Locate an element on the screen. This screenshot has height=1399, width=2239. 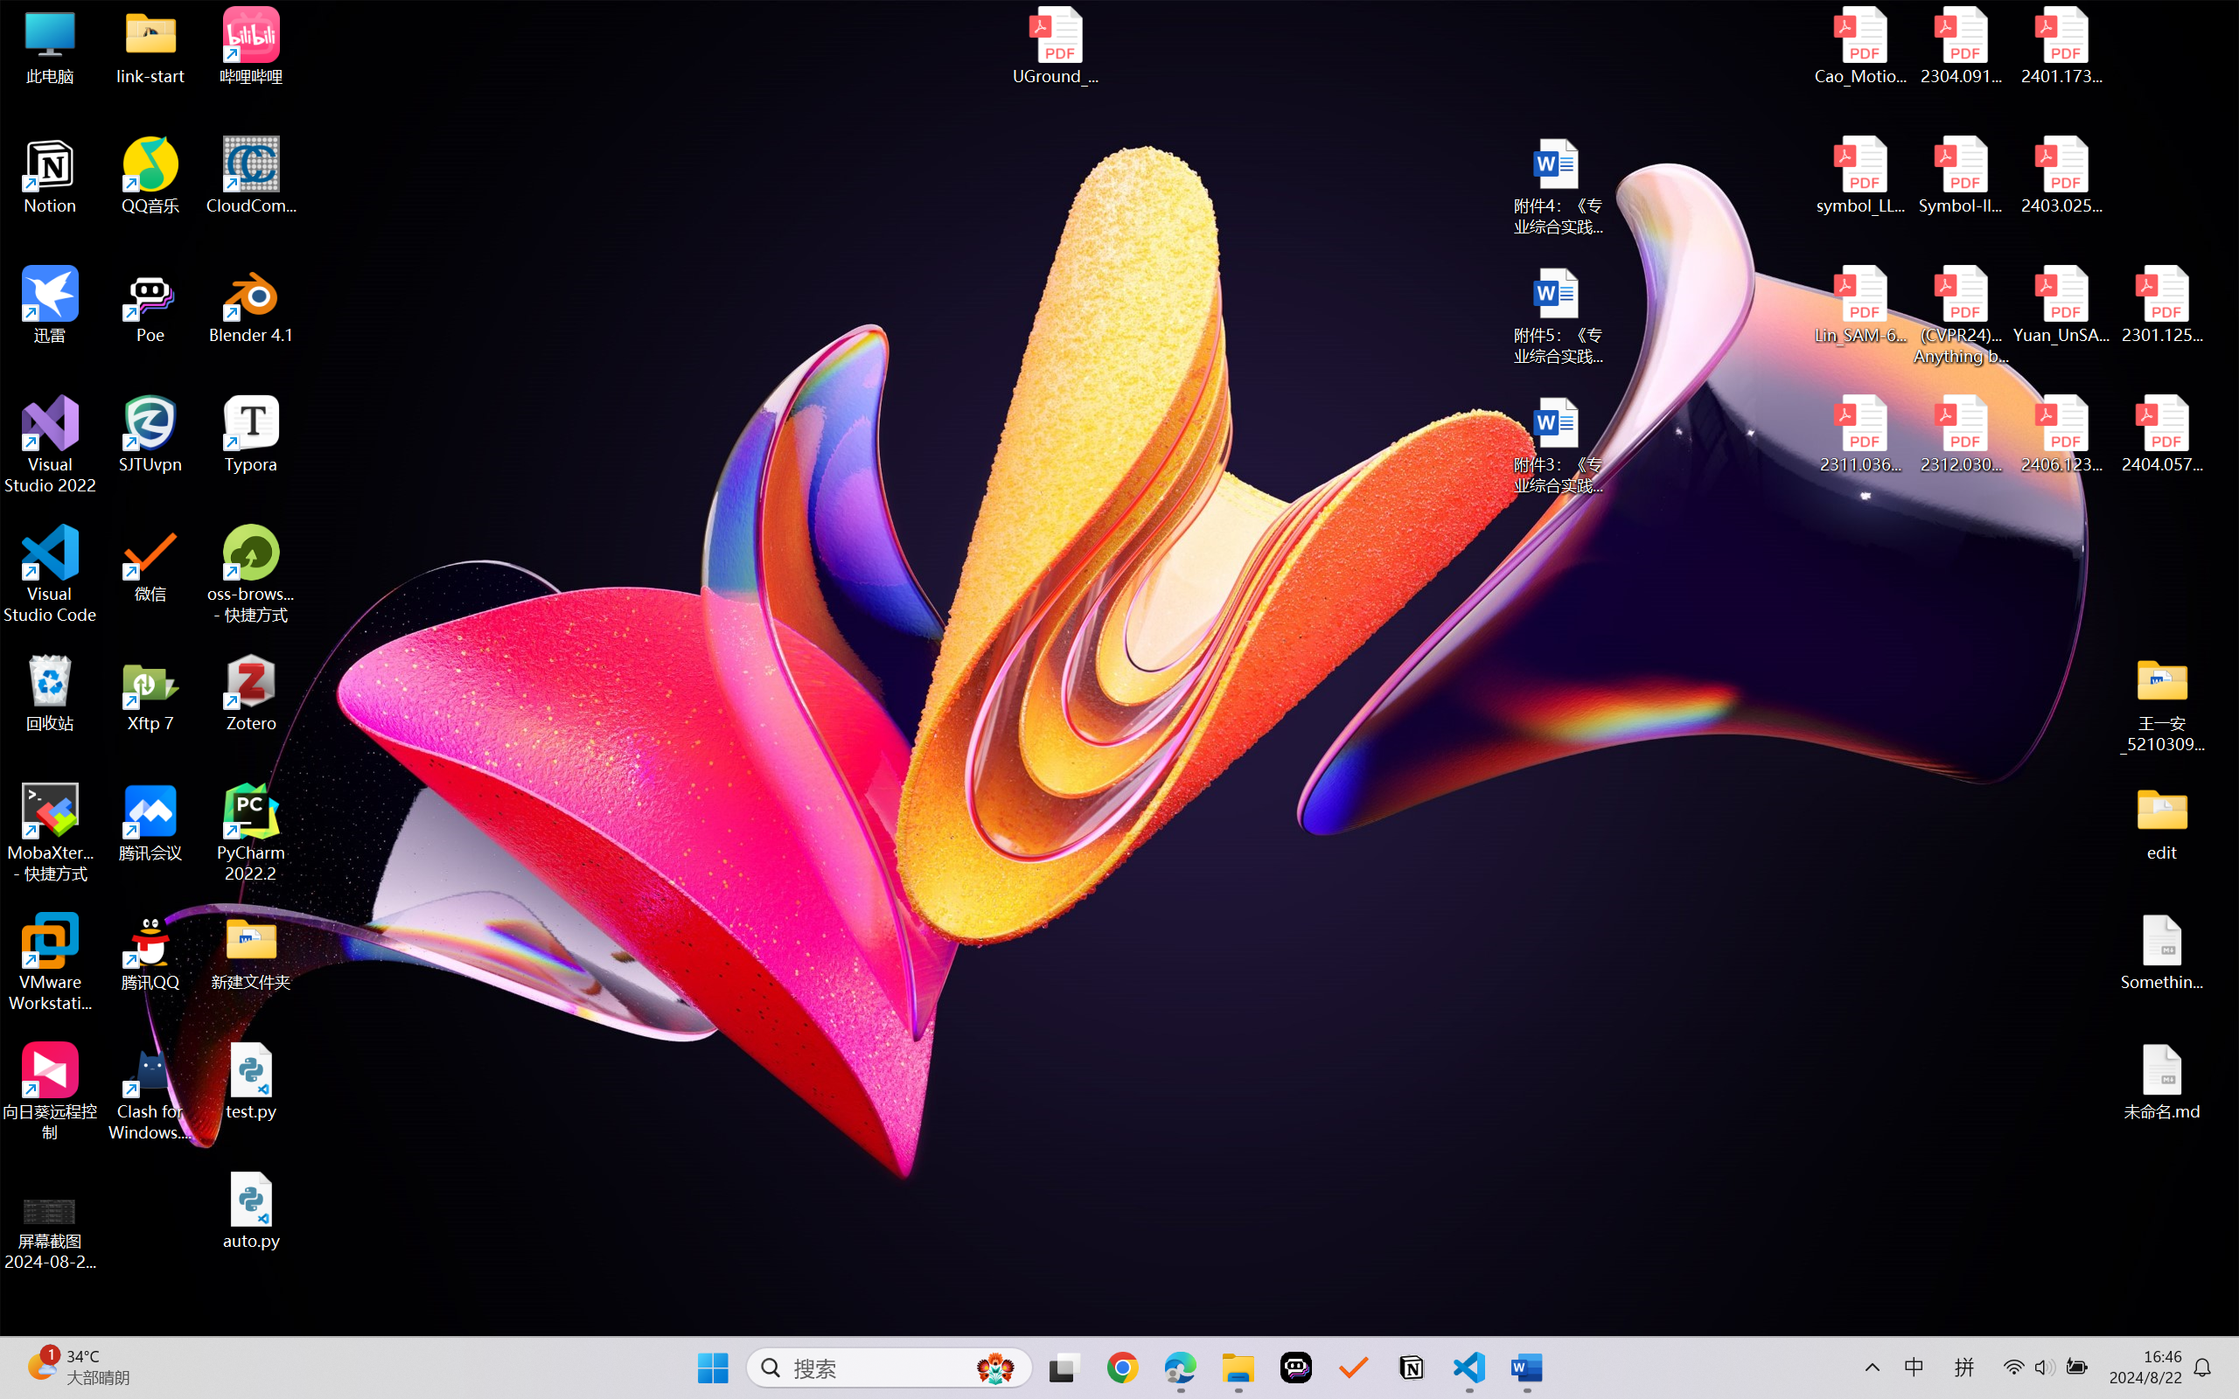
2403.02502v1.pdf is located at coordinates (2061, 176).